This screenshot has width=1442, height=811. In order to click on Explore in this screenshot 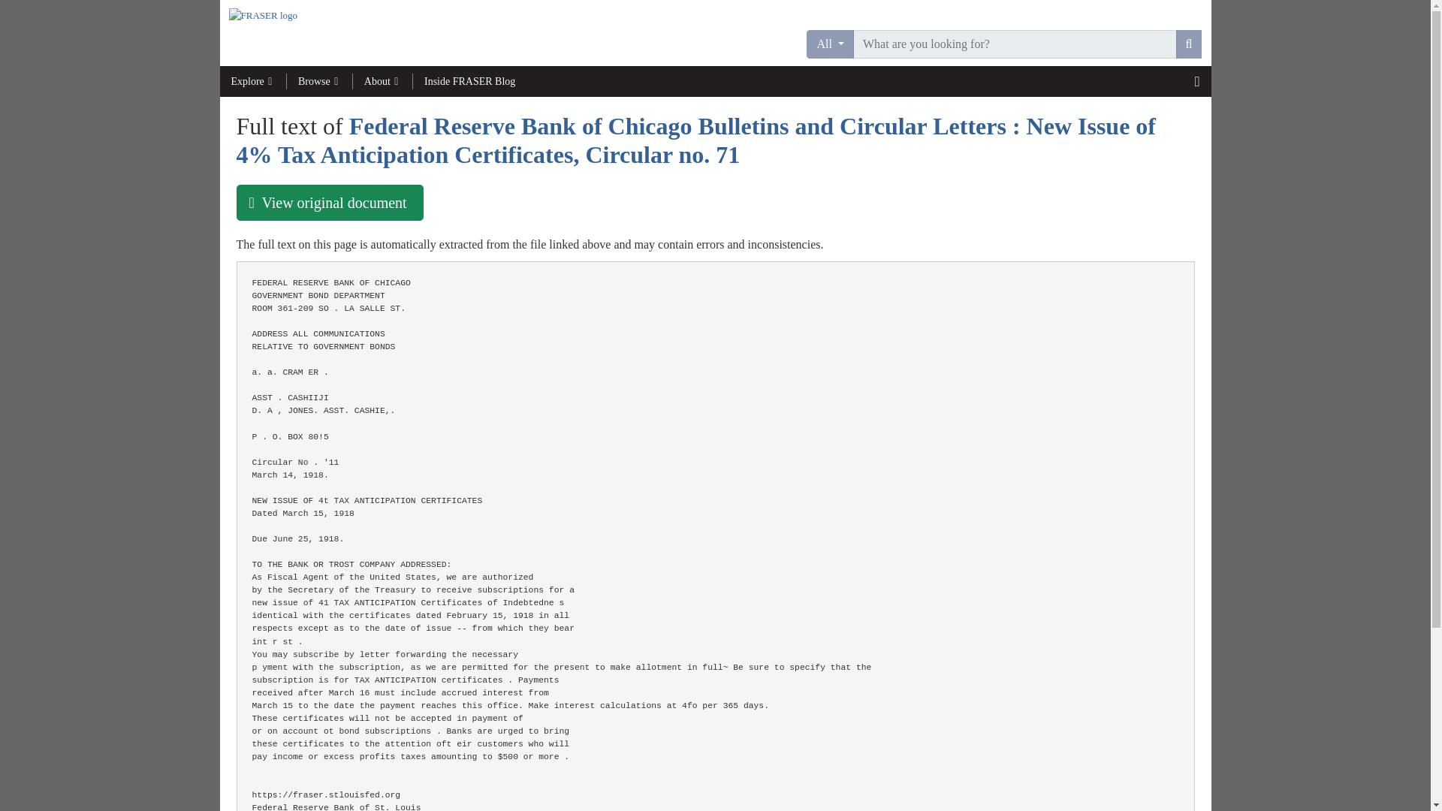, I will do `click(252, 81)`.